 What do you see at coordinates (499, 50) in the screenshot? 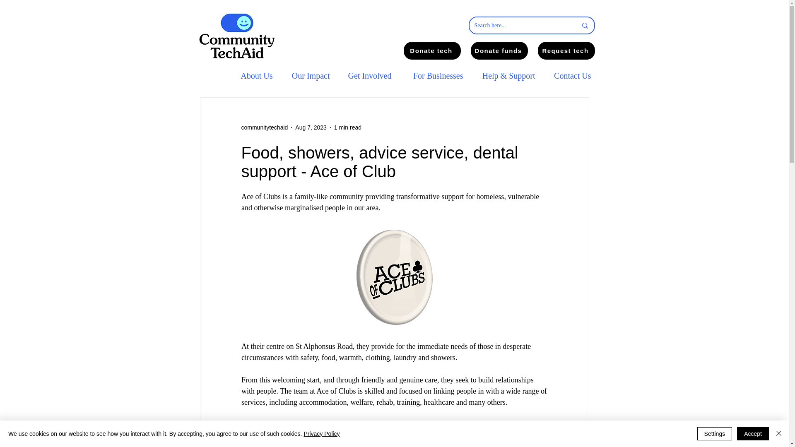
I see `Donate funds` at bounding box center [499, 50].